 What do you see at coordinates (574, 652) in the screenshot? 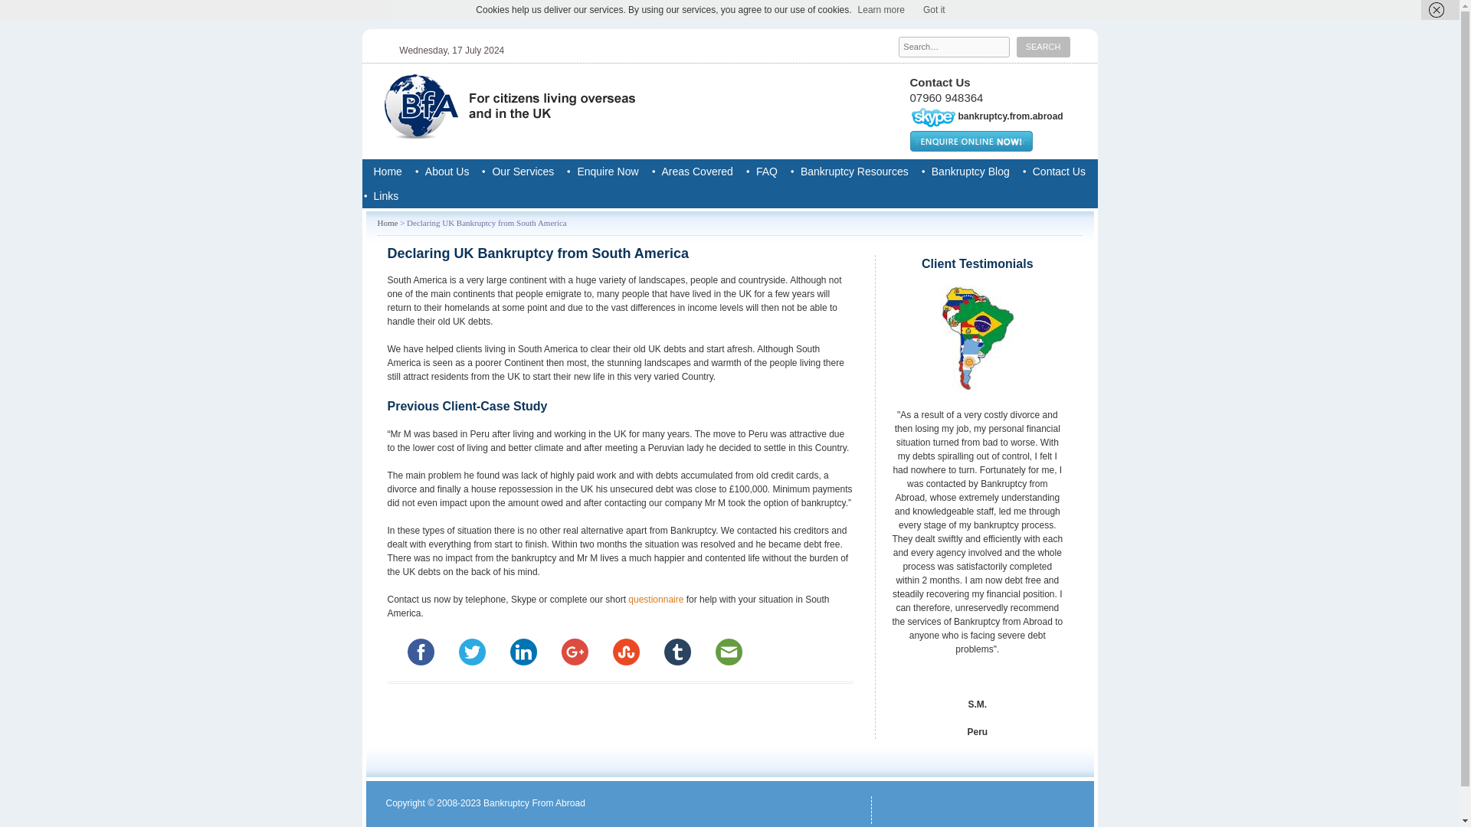
I see `google` at bounding box center [574, 652].